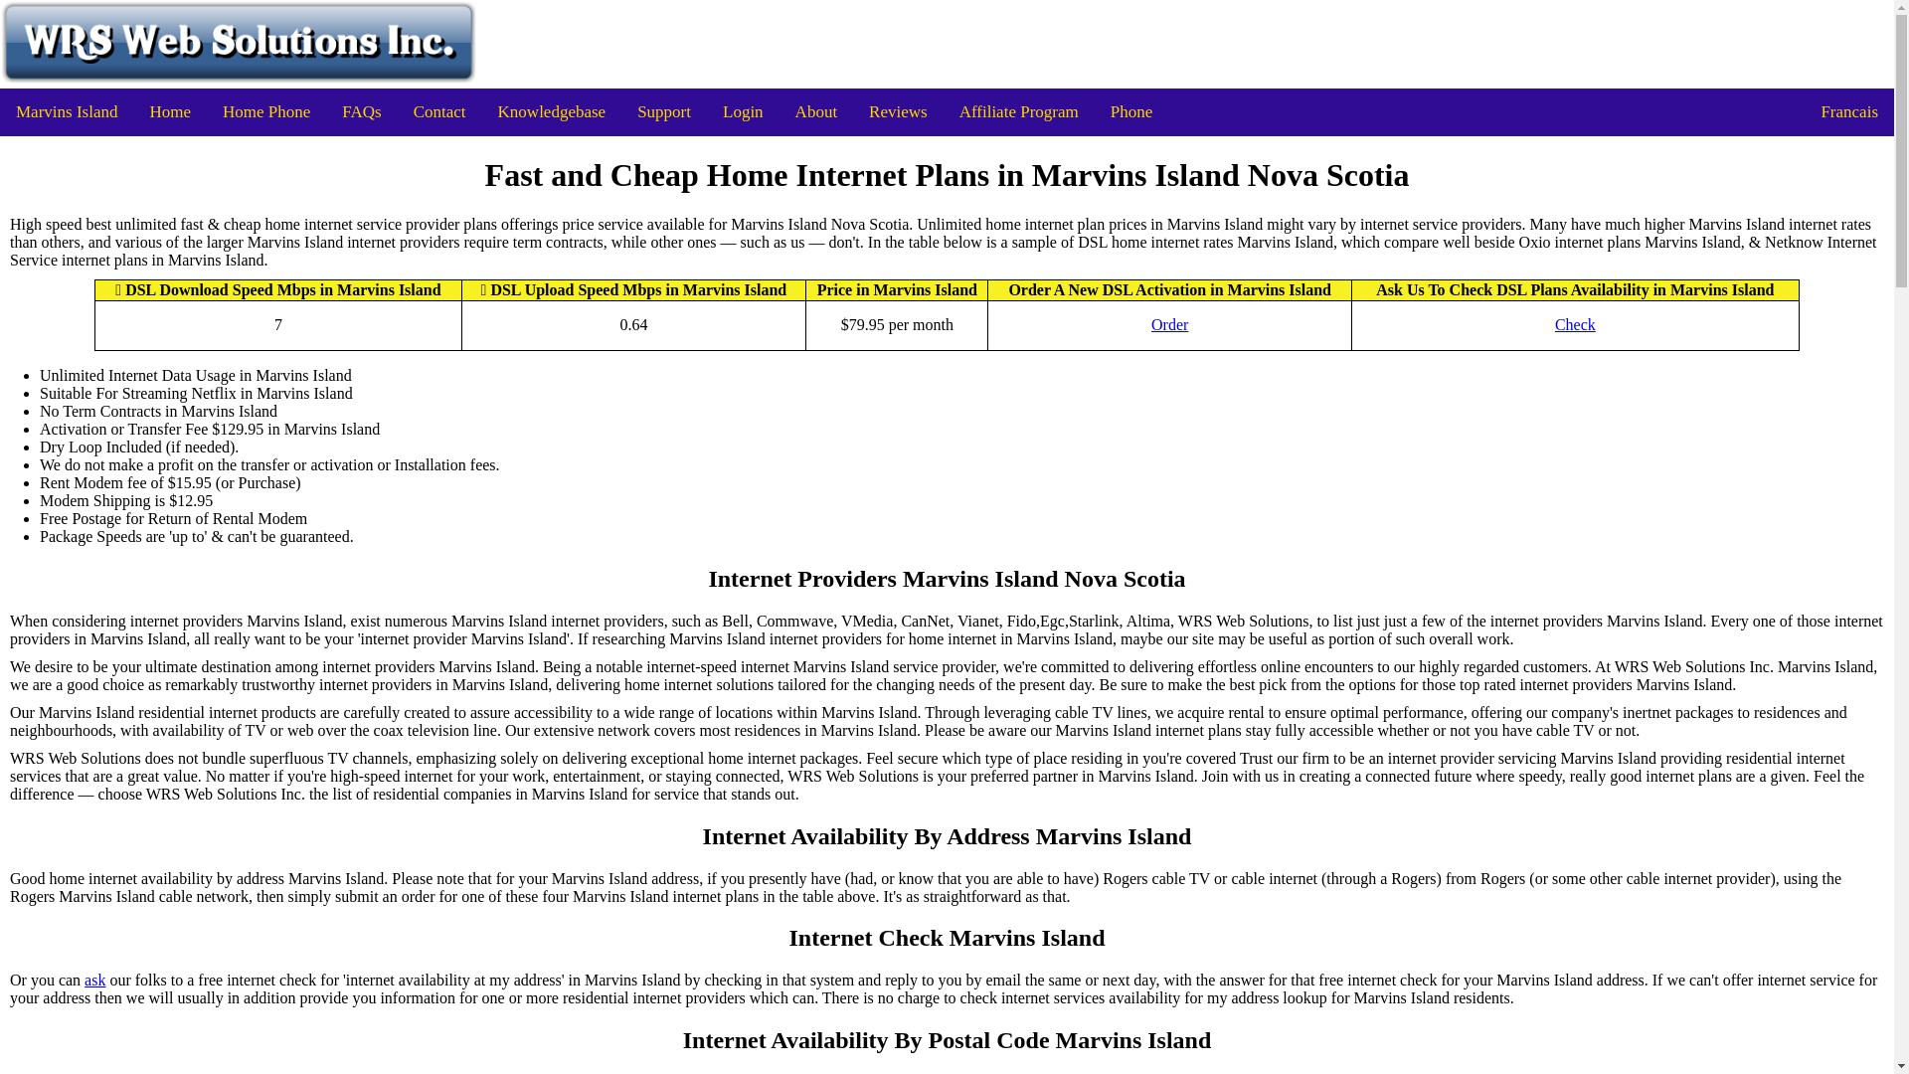 The image size is (1909, 1074). What do you see at coordinates (93, 981) in the screenshot?
I see `ask` at bounding box center [93, 981].